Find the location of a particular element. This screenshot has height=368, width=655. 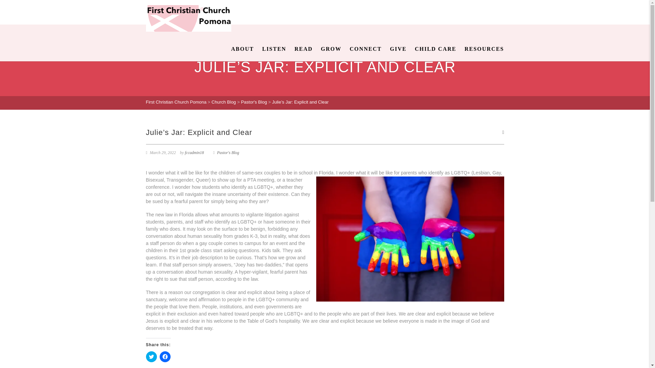

READ is located at coordinates (303, 49).